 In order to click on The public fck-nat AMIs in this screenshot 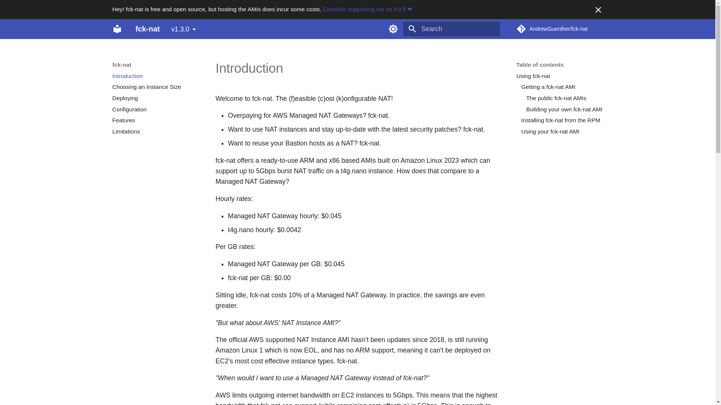, I will do `click(564, 98)`.